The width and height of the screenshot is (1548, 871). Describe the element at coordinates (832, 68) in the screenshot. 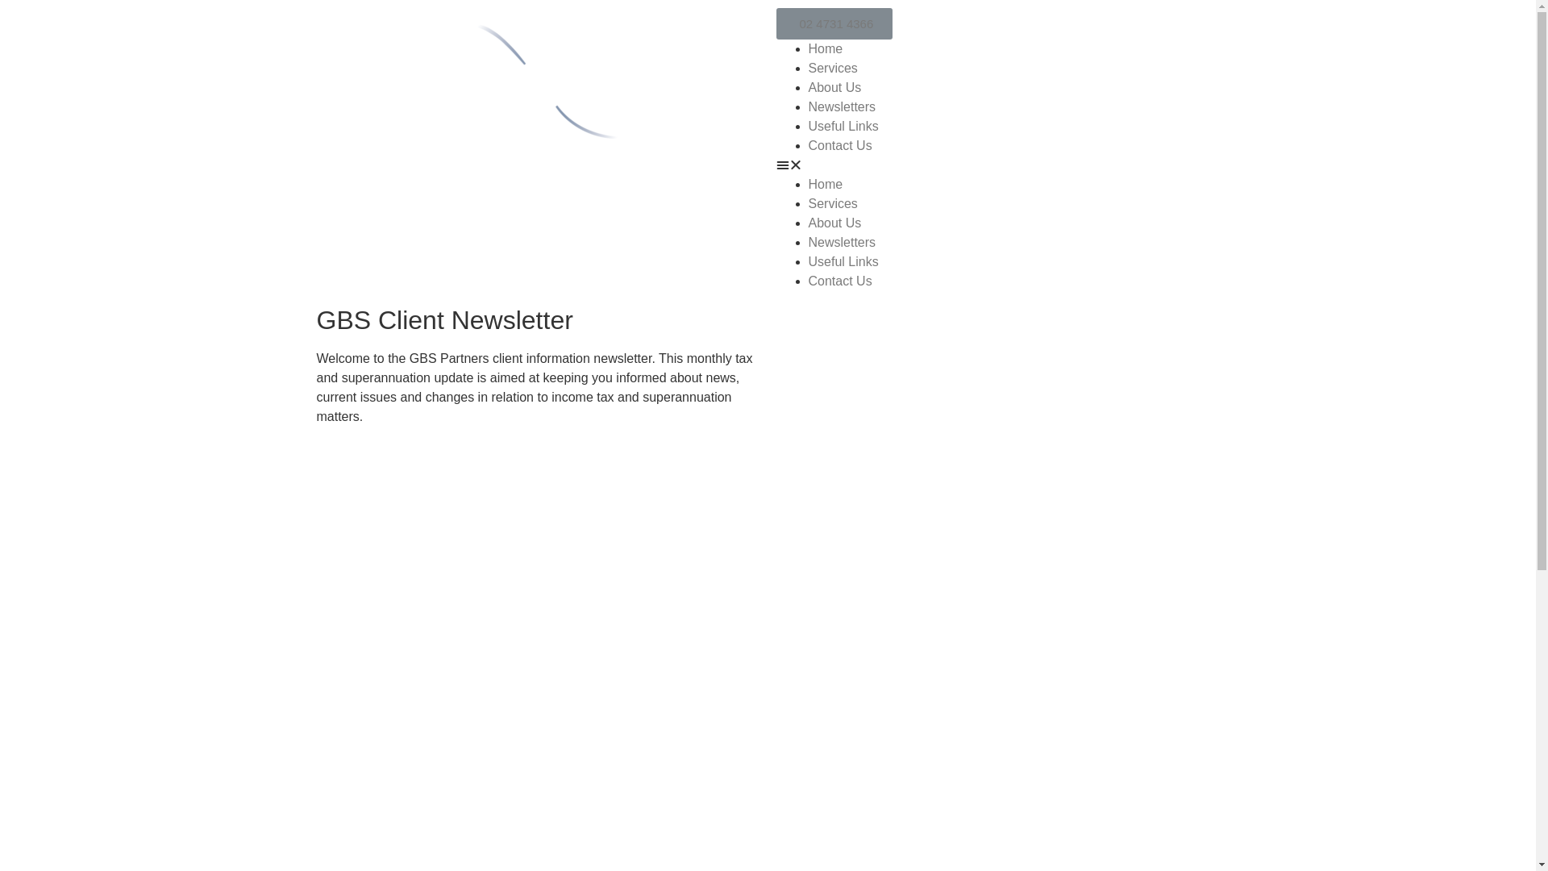

I see `Services` at that location.